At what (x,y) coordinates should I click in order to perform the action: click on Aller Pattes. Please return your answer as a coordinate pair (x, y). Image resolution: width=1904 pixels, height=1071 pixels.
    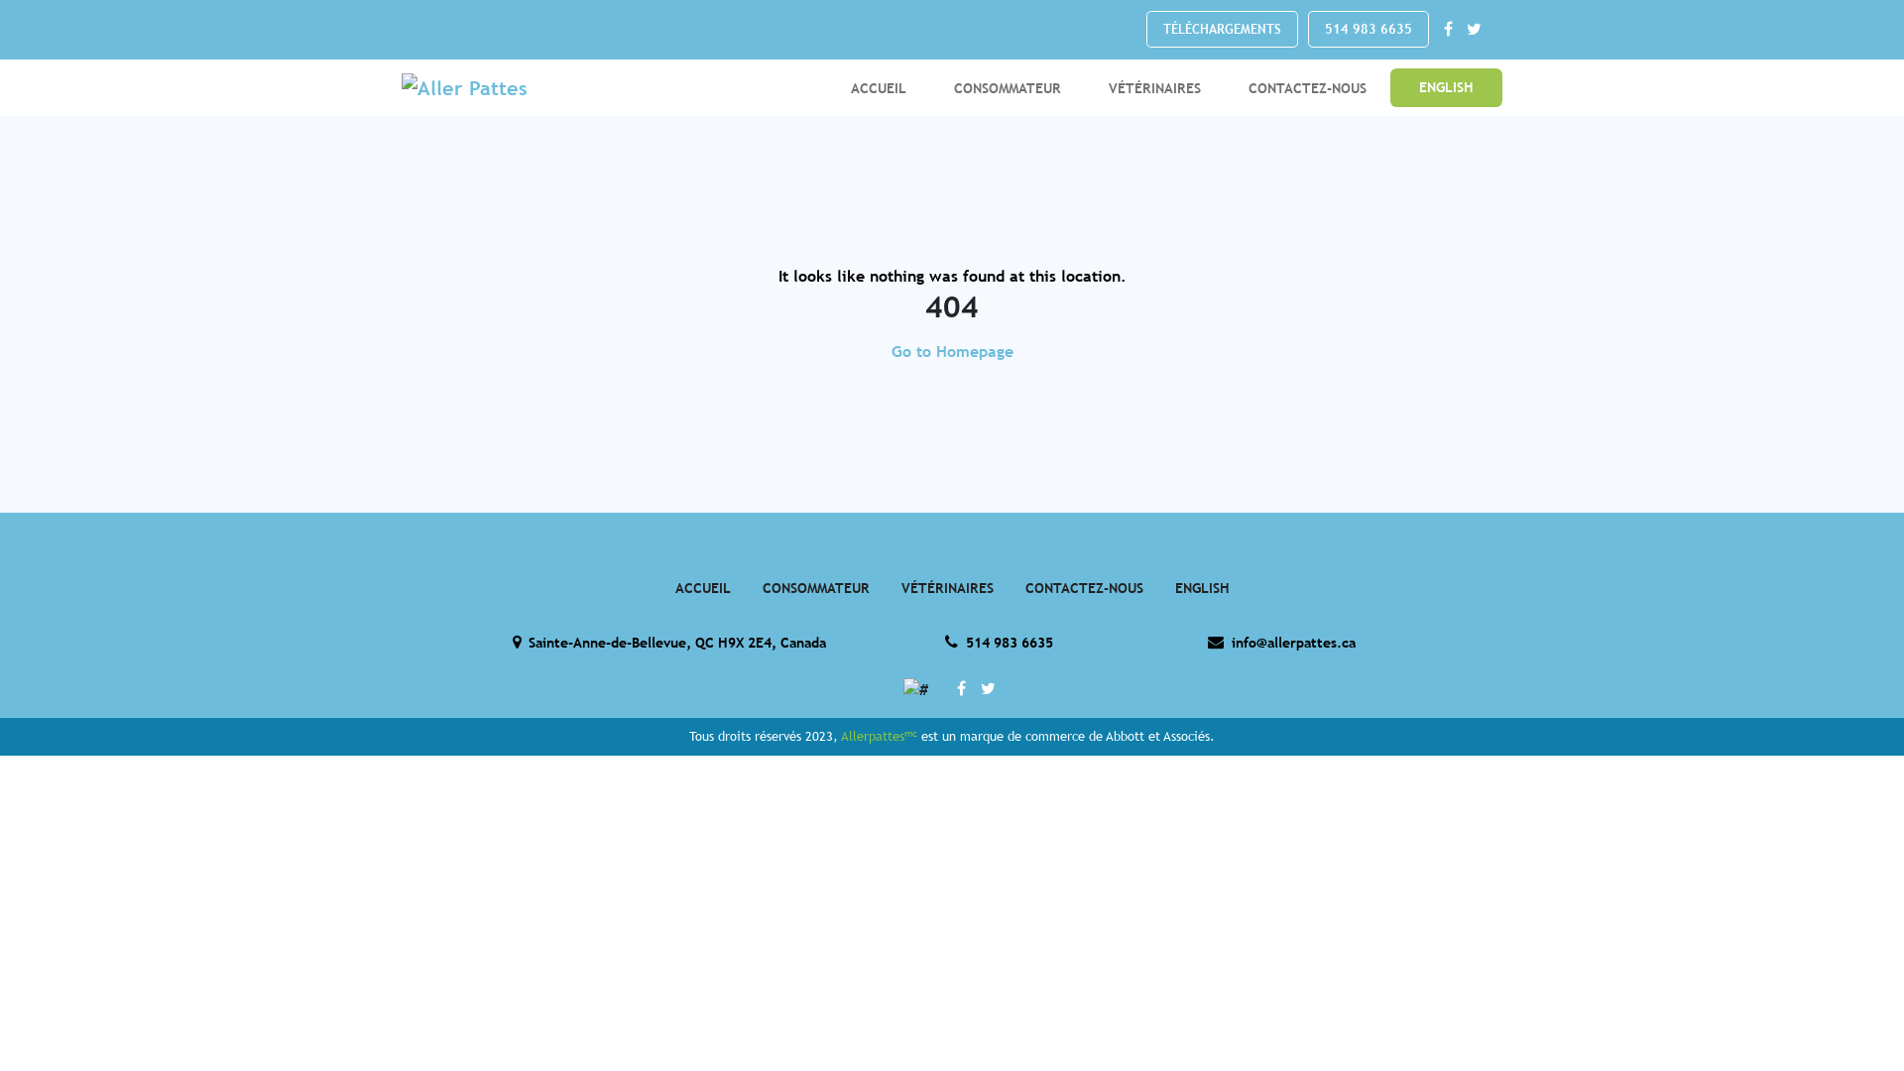
    Looking at the image, I should click on (536, 88).